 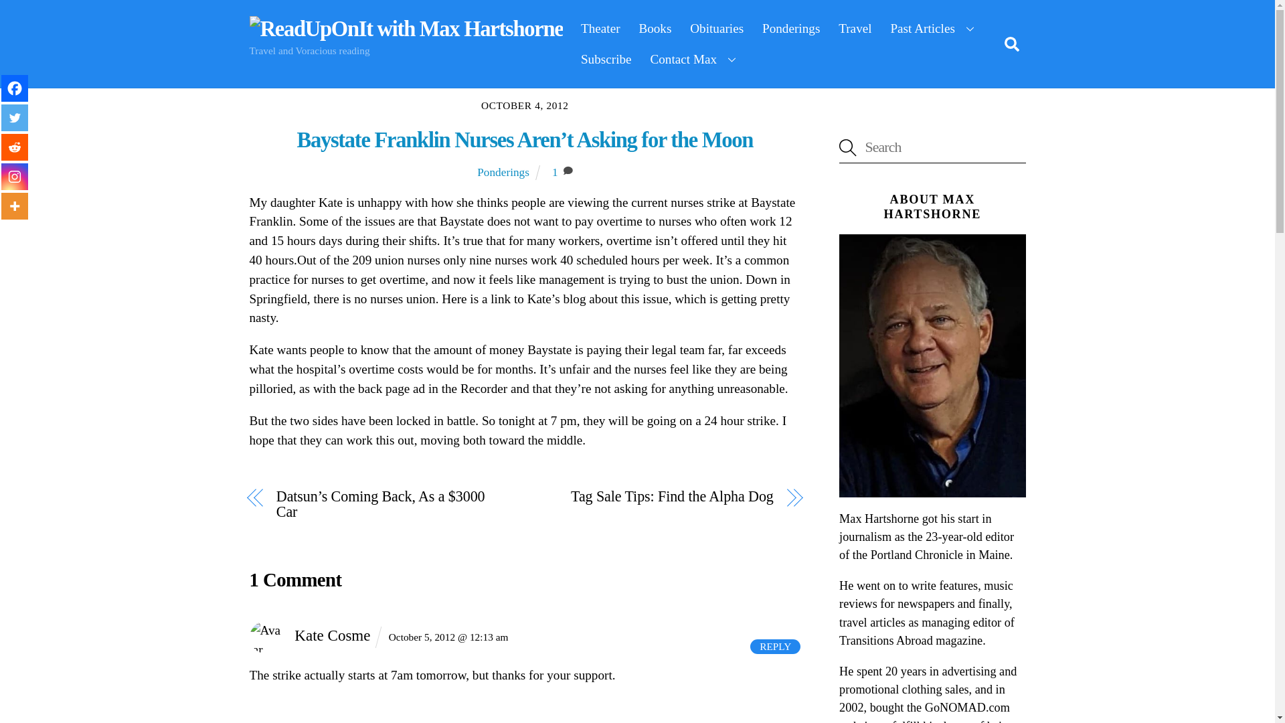 I want to click on Ponderings, so click(x=791, y=28).